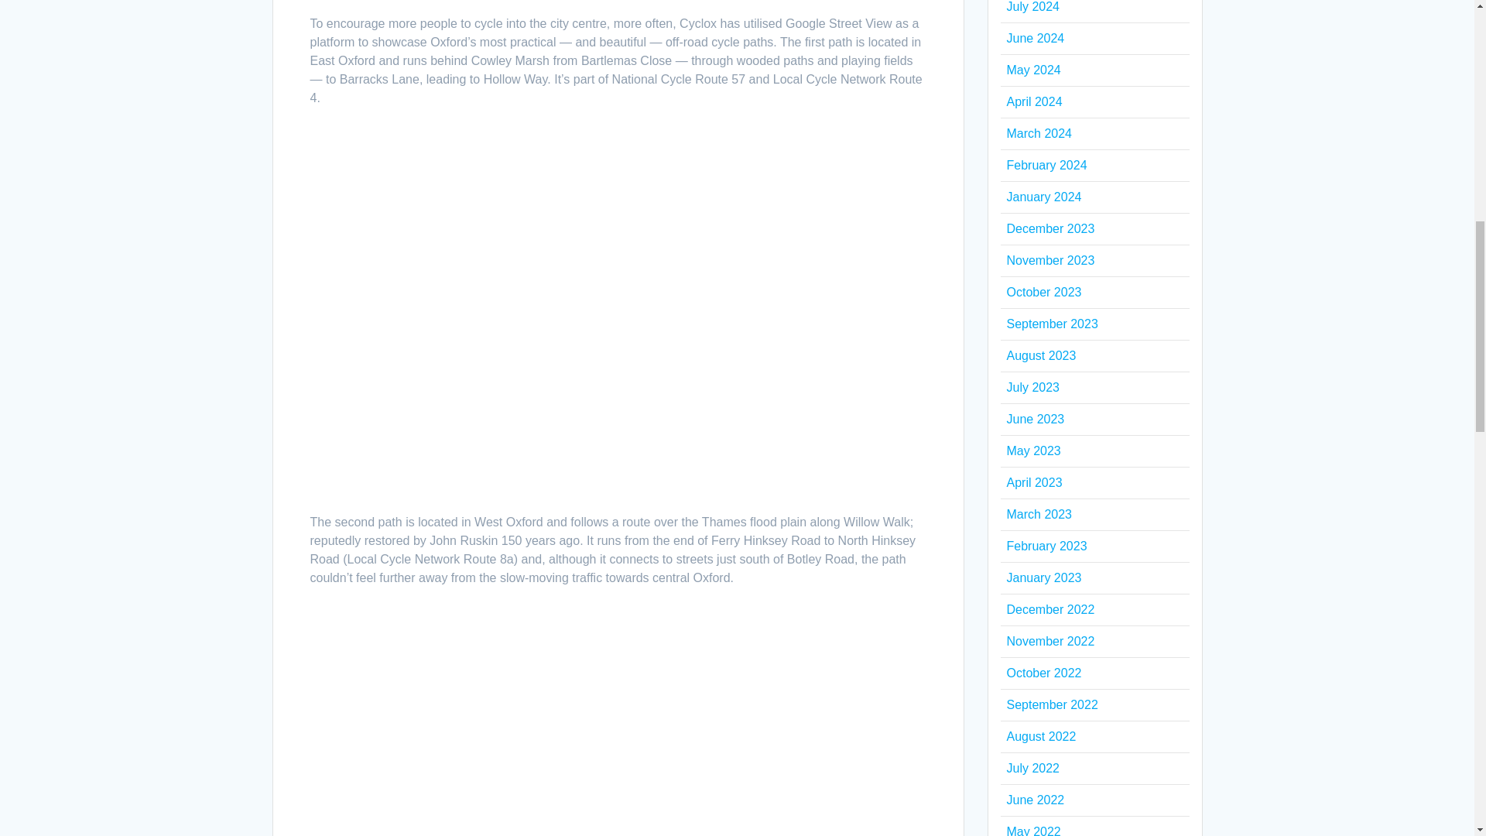 The width and height of the screenshot is (1486, 836). Describe the element at coordinates (1034, 102) in the screenshot. I see `April 2024` at that location.